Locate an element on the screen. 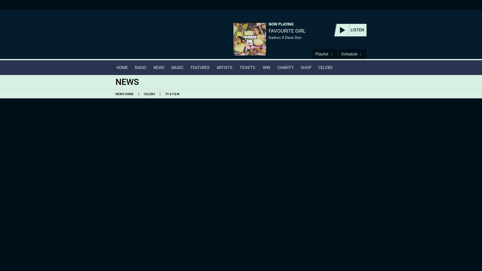 The width and height of the screenshot is (482, 271). HOME is located at coordinates (122, 67).